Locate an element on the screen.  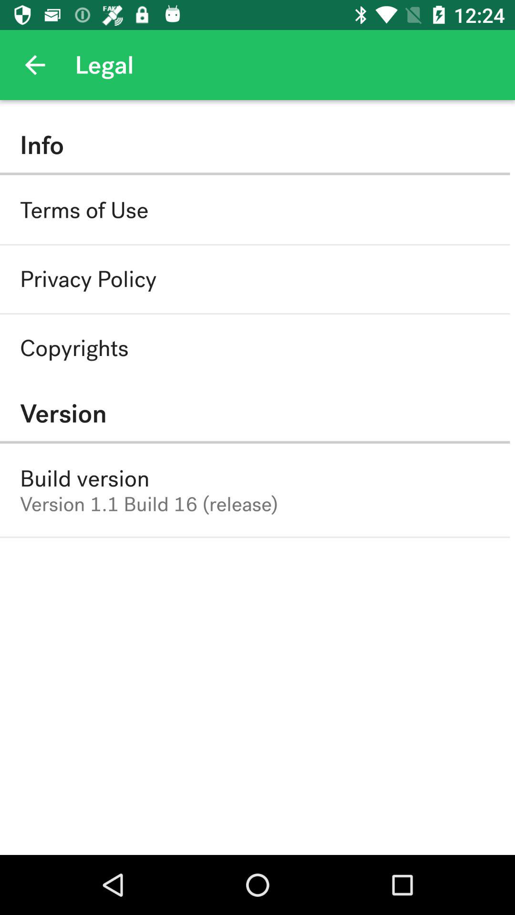
turn on the version 1 1 icon is located at coordinates (149, 504).